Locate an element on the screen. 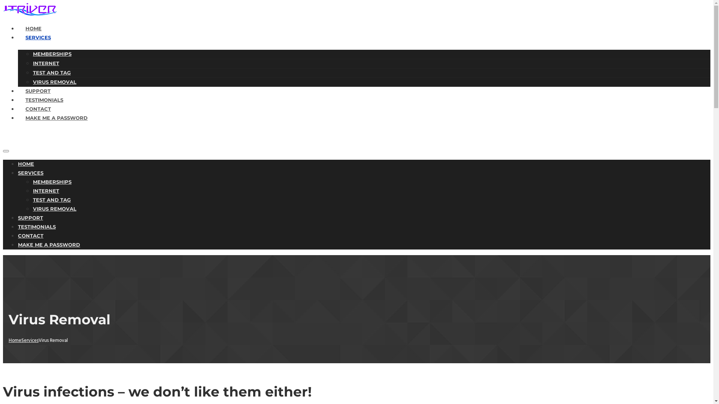  VIRUS REMOVAL is located at coordinates (55, 82).